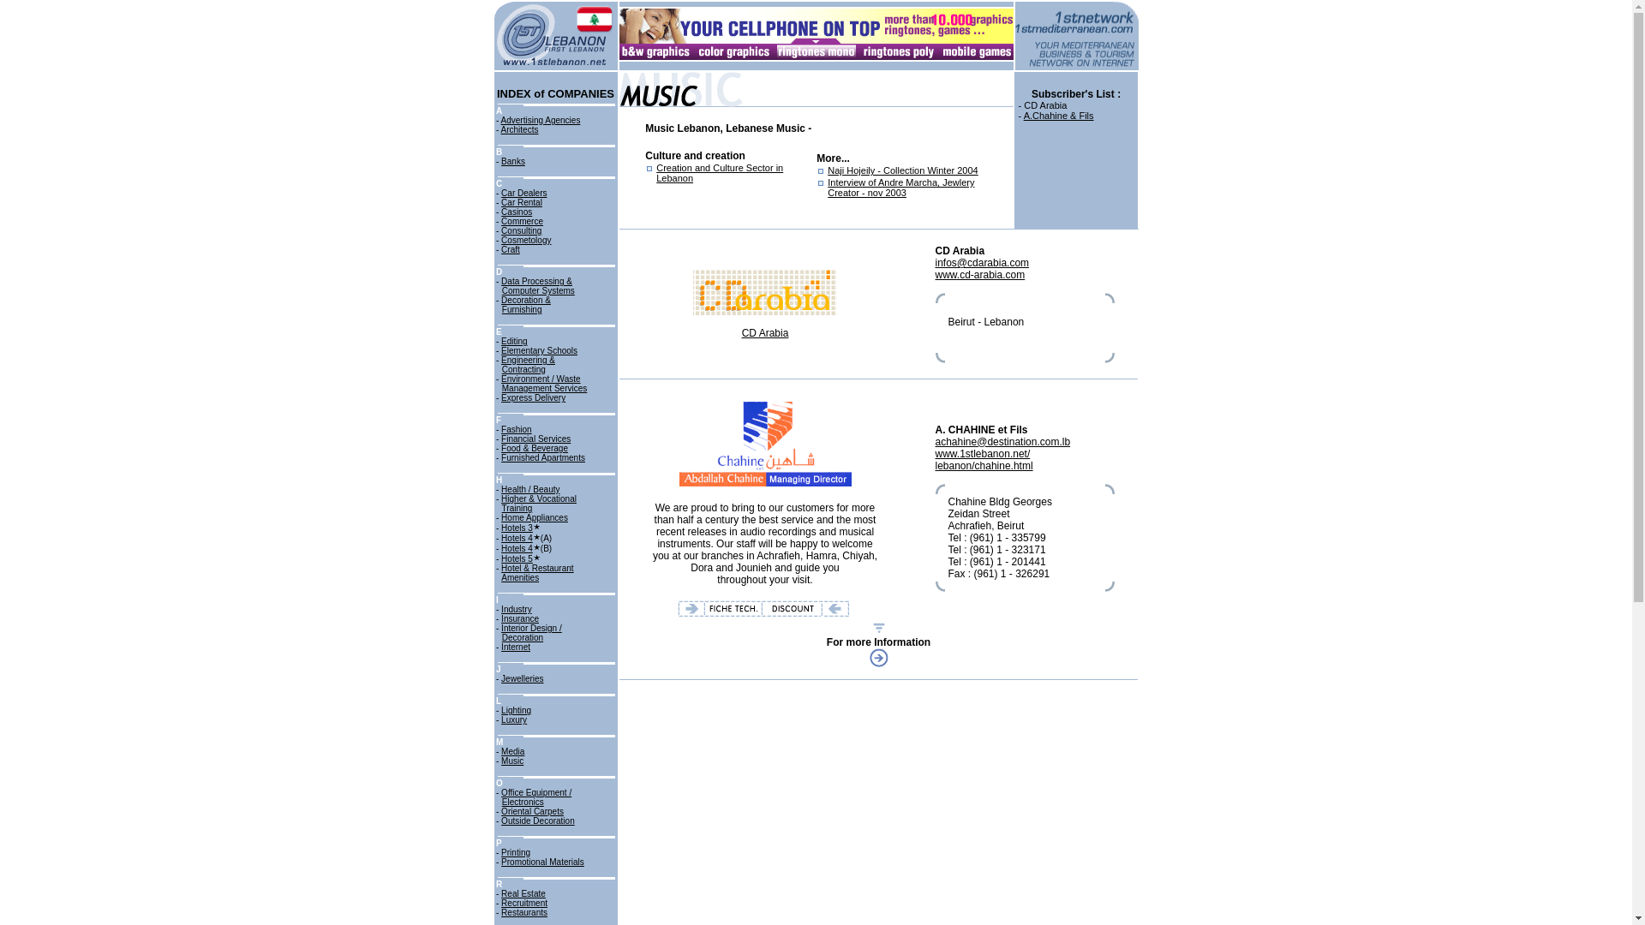 The height and width of the screenshot is (925, 1645). I want to click on Furnished Apartments, so click(543, 457).